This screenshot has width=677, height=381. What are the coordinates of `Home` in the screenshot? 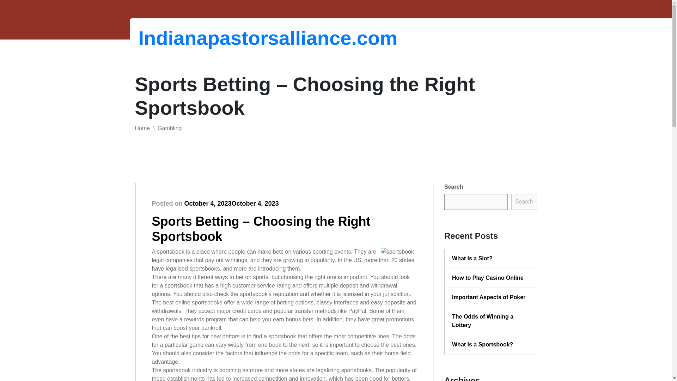 It's located at (142, 128).